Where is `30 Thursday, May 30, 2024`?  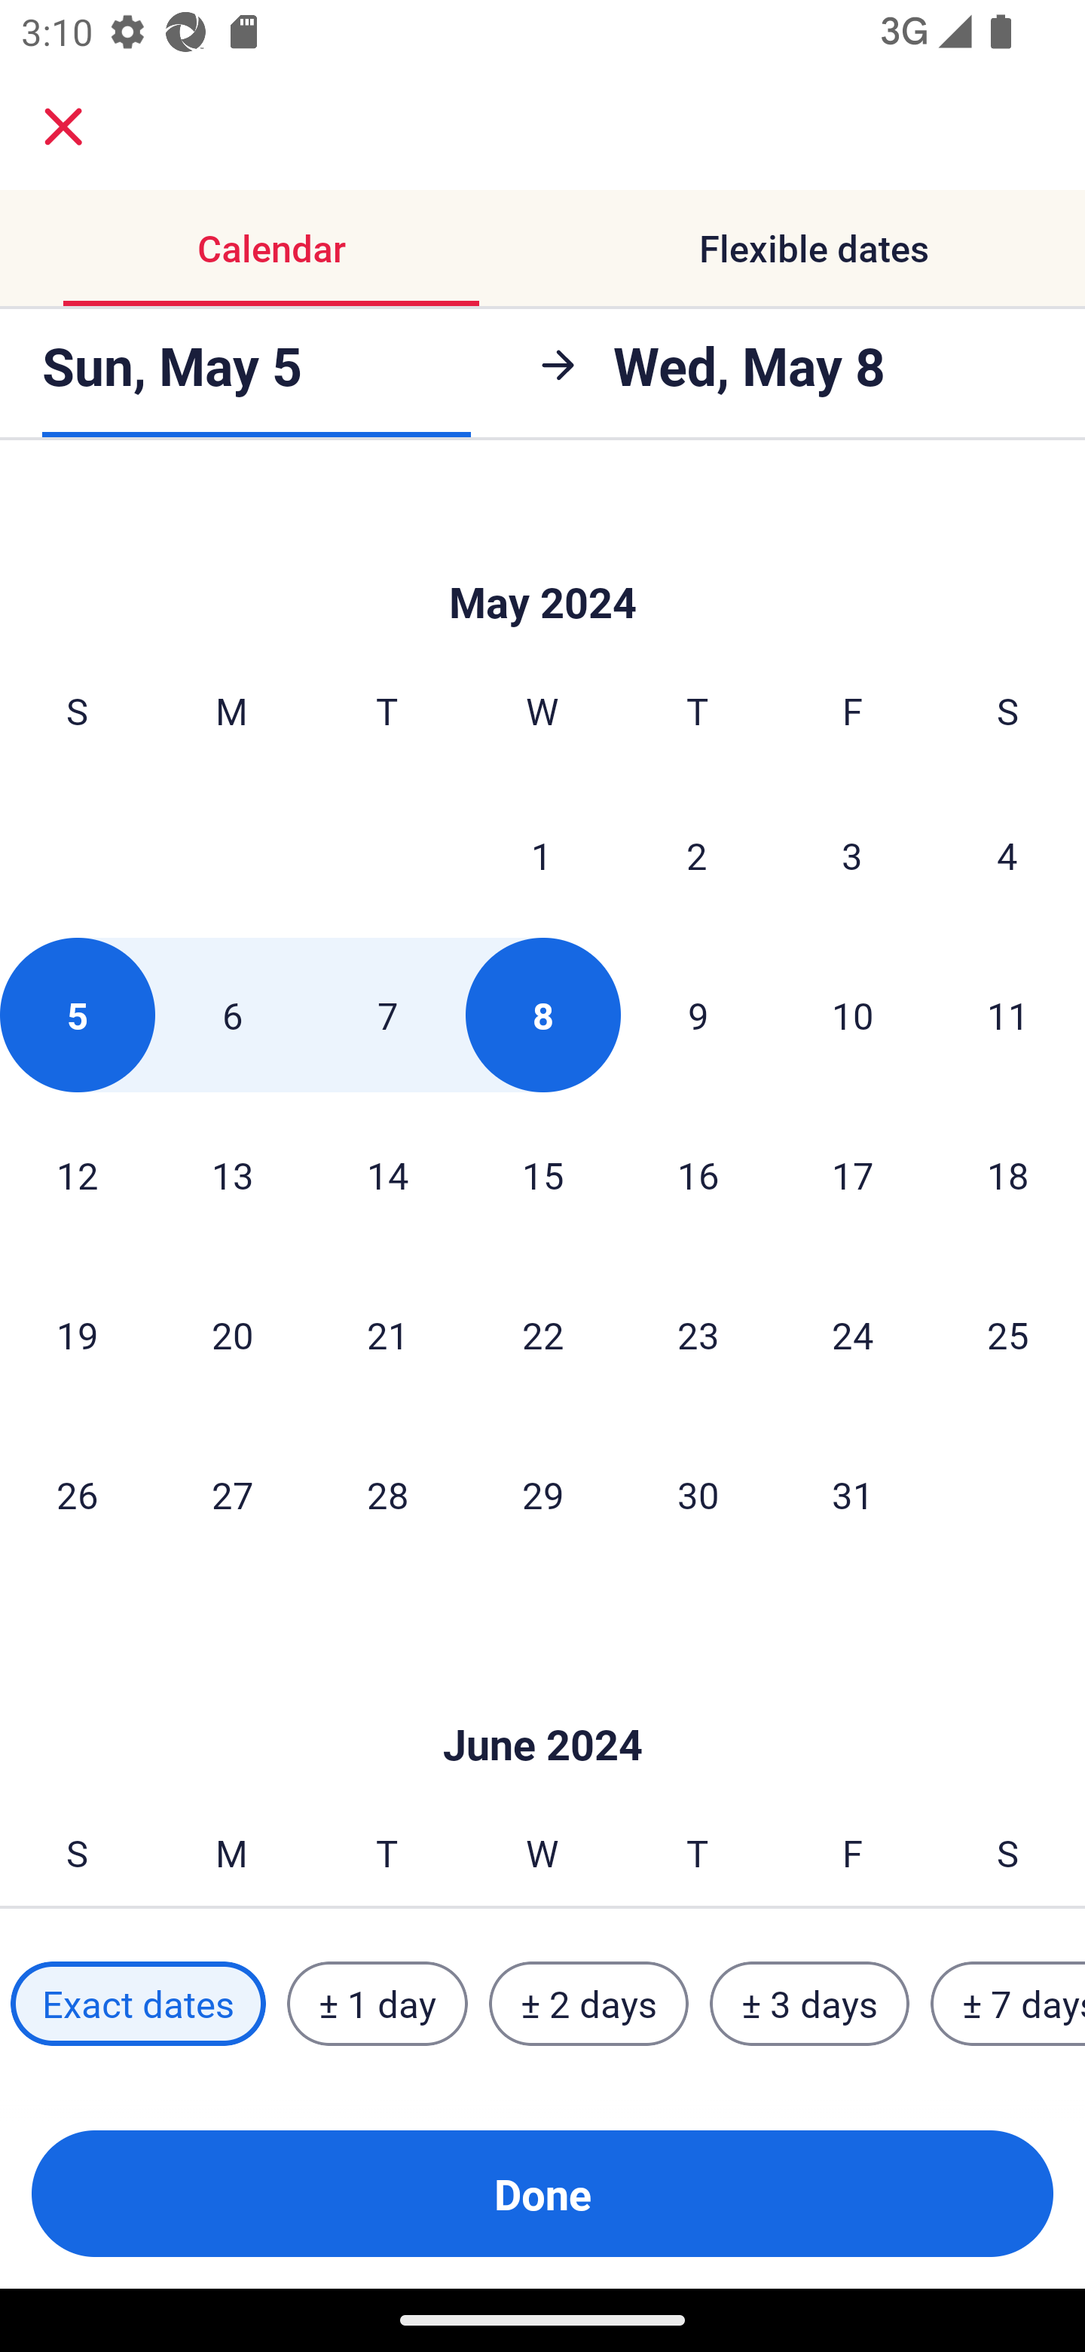
30 Thursday, May 30, 2024 is located at coordinates (698, 1494).